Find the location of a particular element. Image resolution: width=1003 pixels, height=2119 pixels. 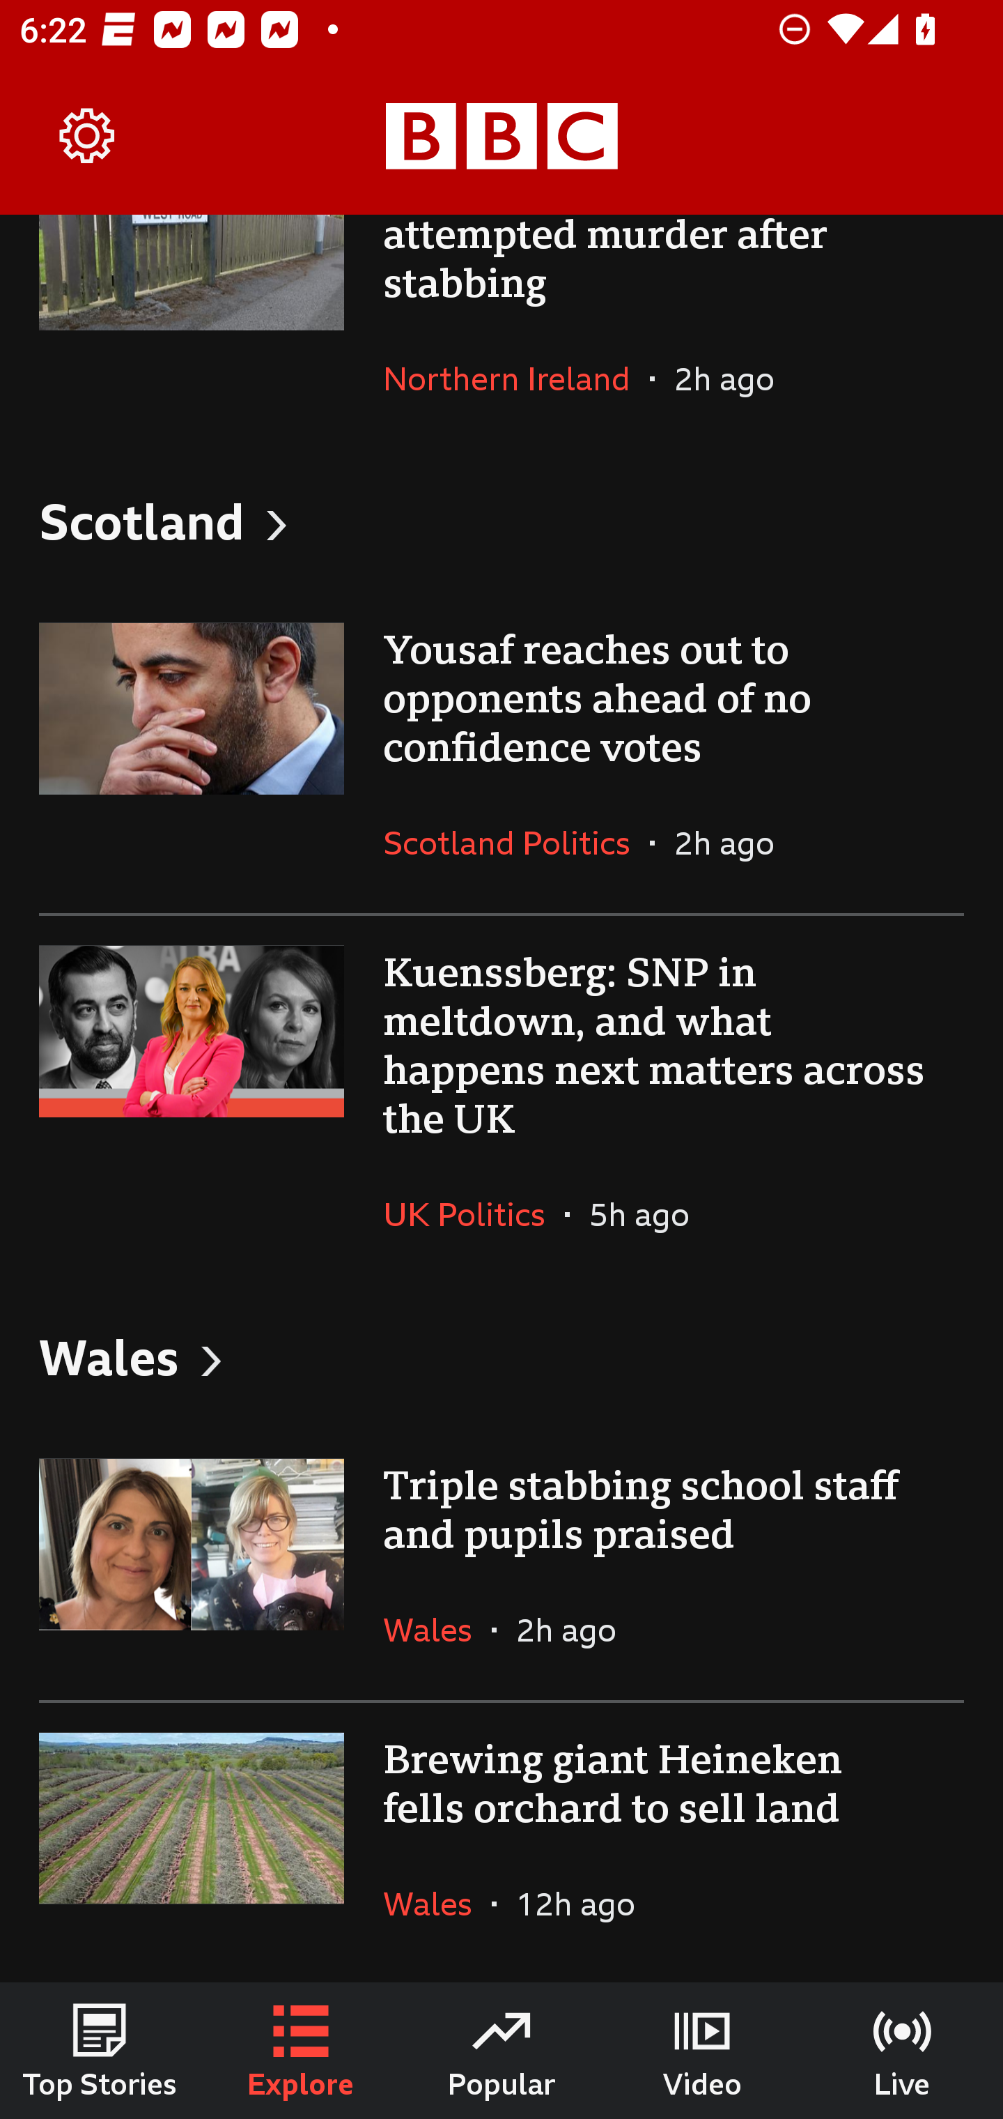

Wales In the section Wales is located at coordinates (437, 1630).